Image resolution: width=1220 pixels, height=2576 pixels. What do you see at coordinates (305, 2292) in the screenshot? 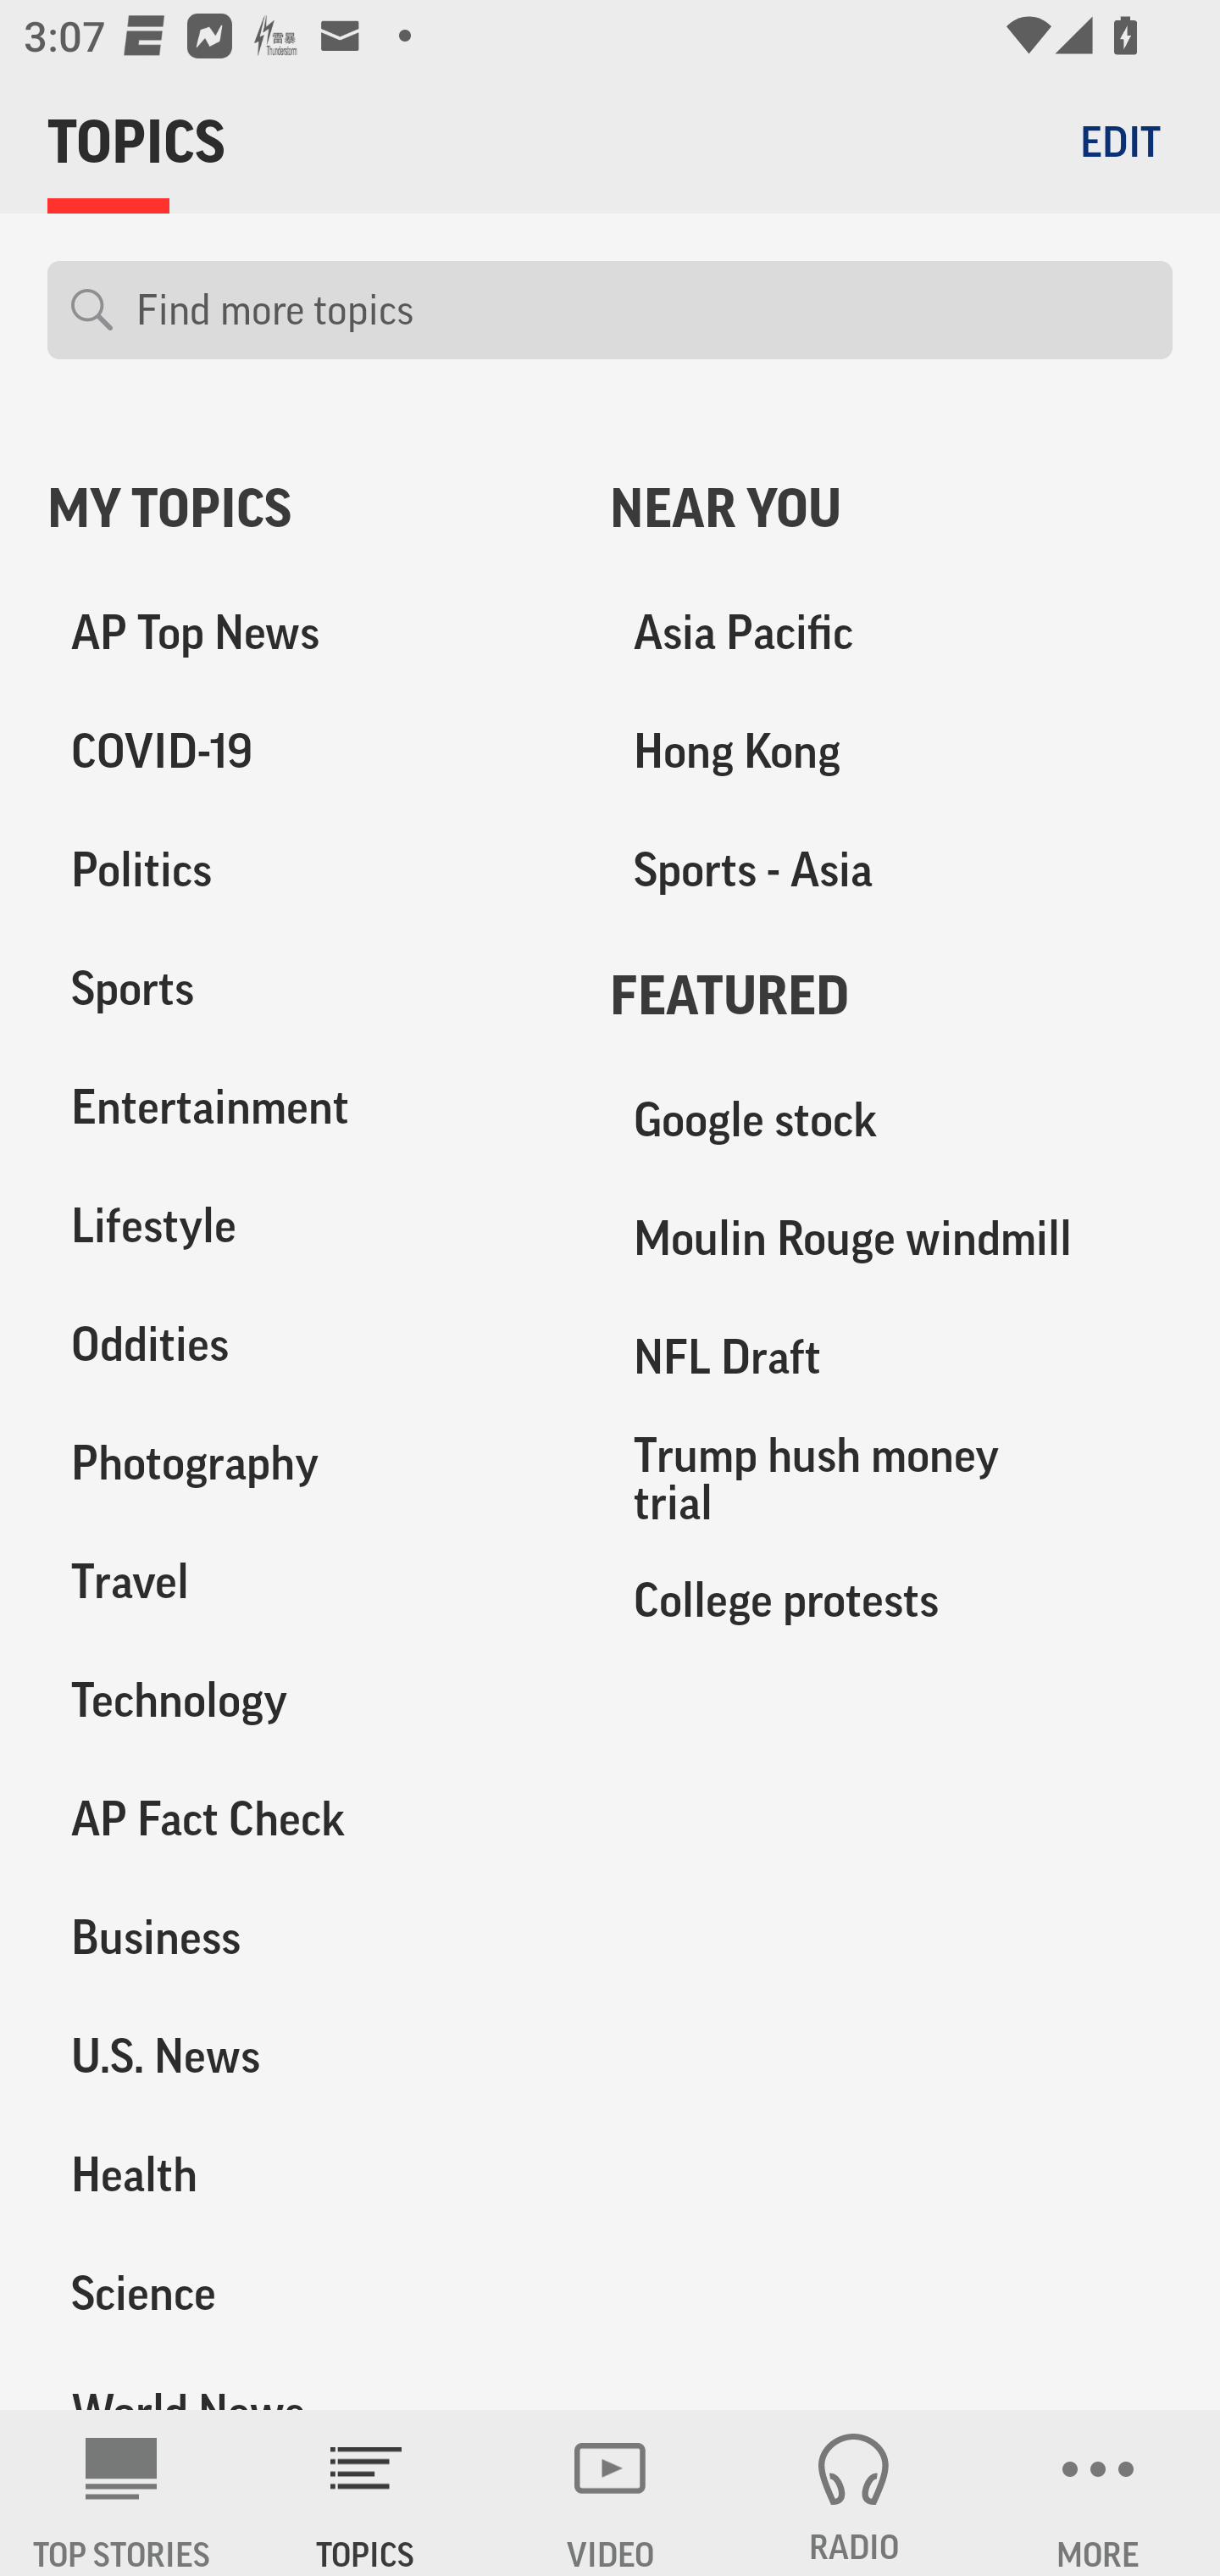
I see `Science` at bounding box center [305, 2292].